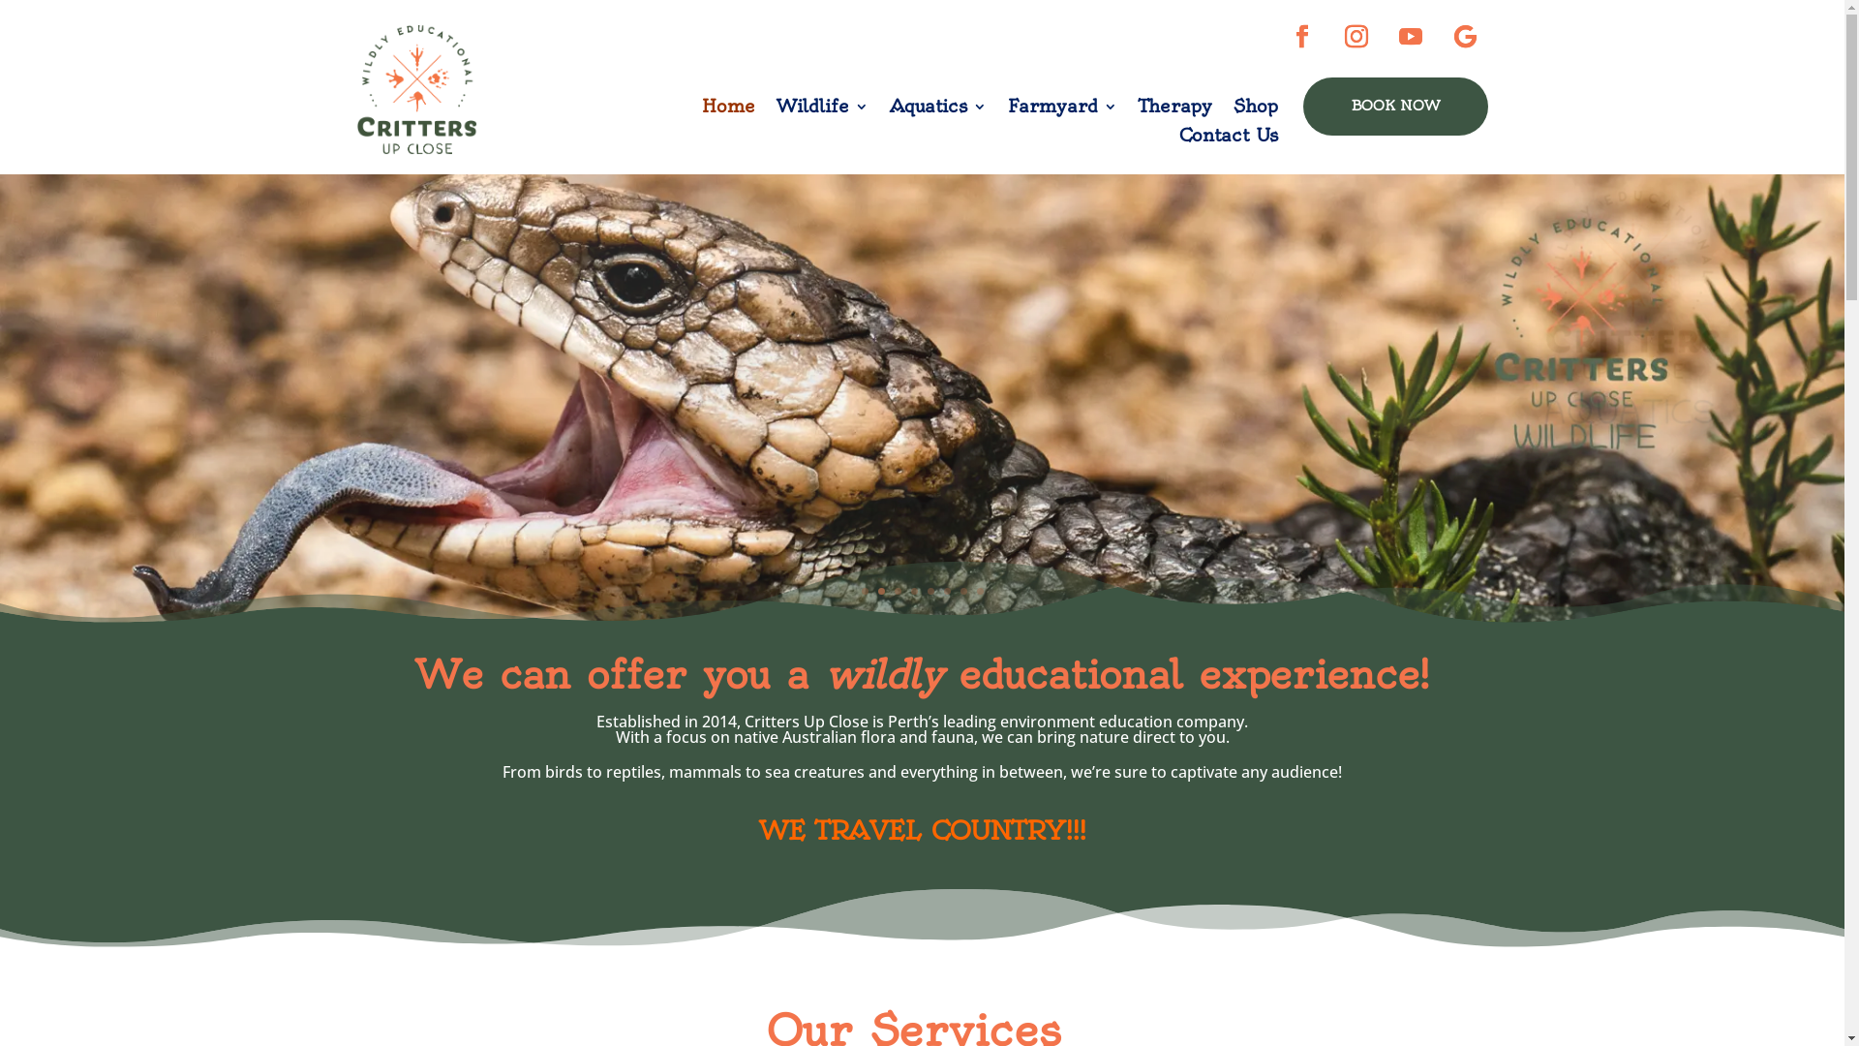  What do you see at coordinates (1411, 37) in the screenshot?
I see `Follow on Youtube` at bounding box center [1411, 37].